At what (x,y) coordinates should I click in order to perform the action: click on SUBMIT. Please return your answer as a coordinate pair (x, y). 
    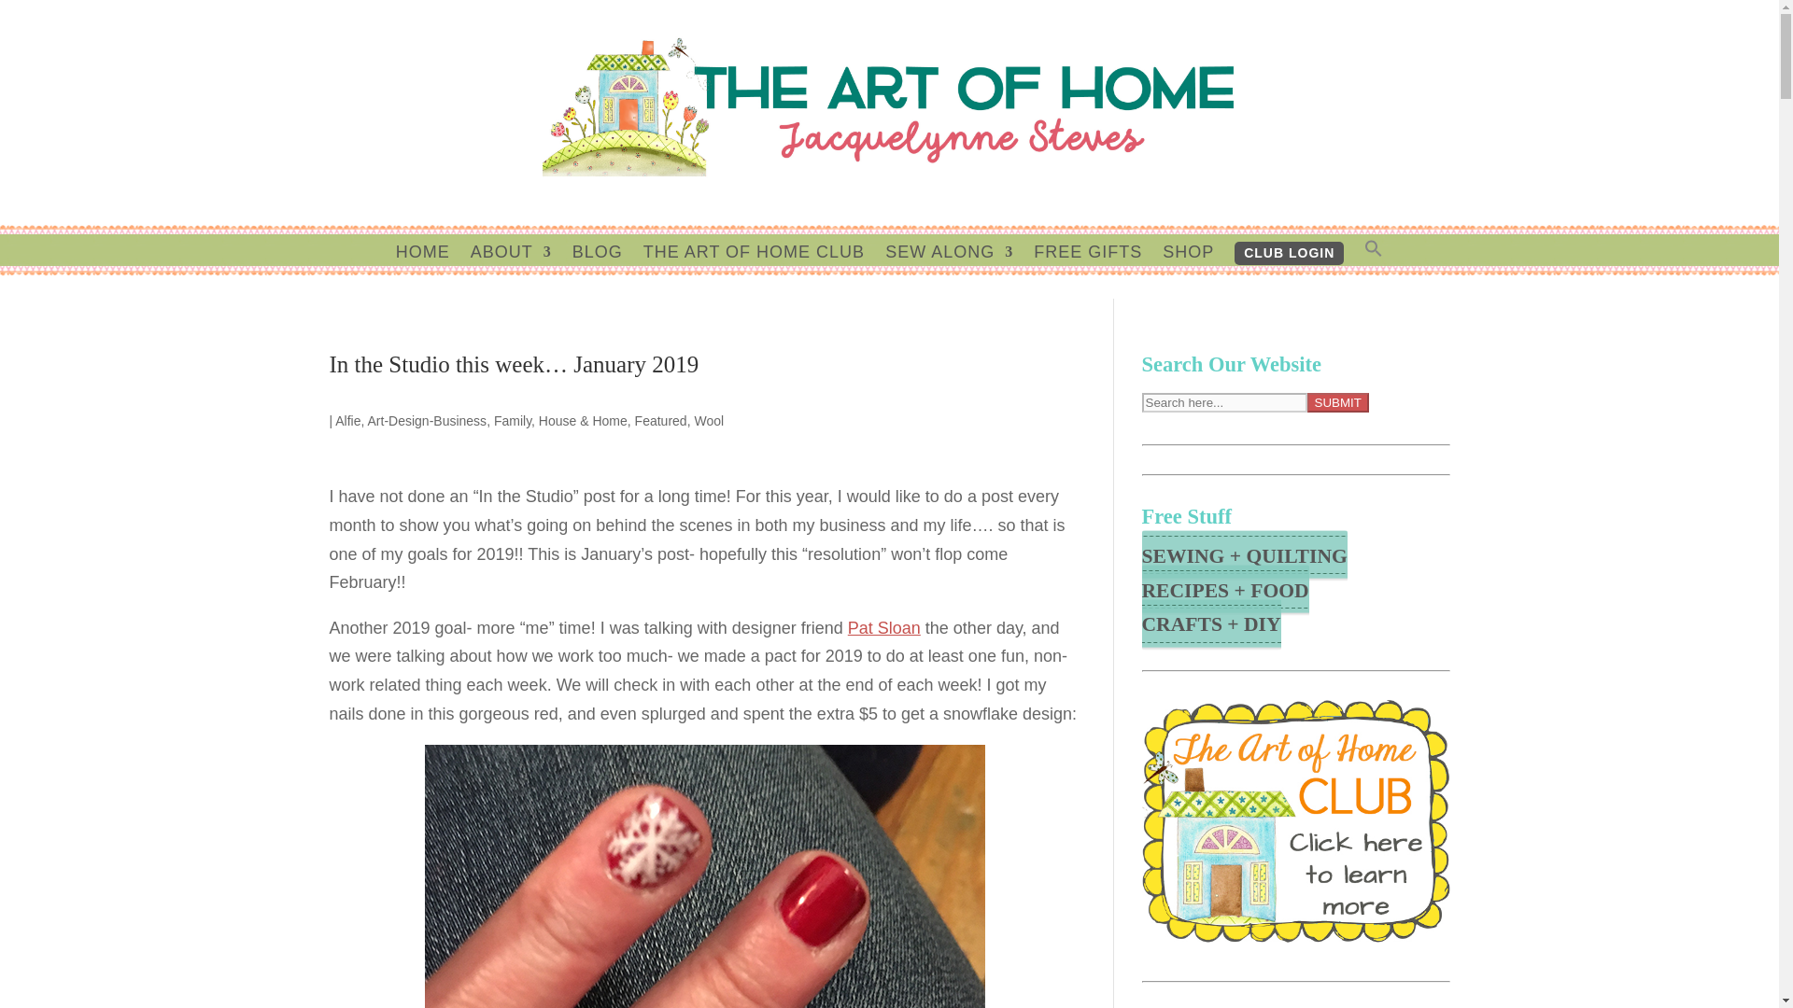
    Looking at the image, I should click on (1337, 402).